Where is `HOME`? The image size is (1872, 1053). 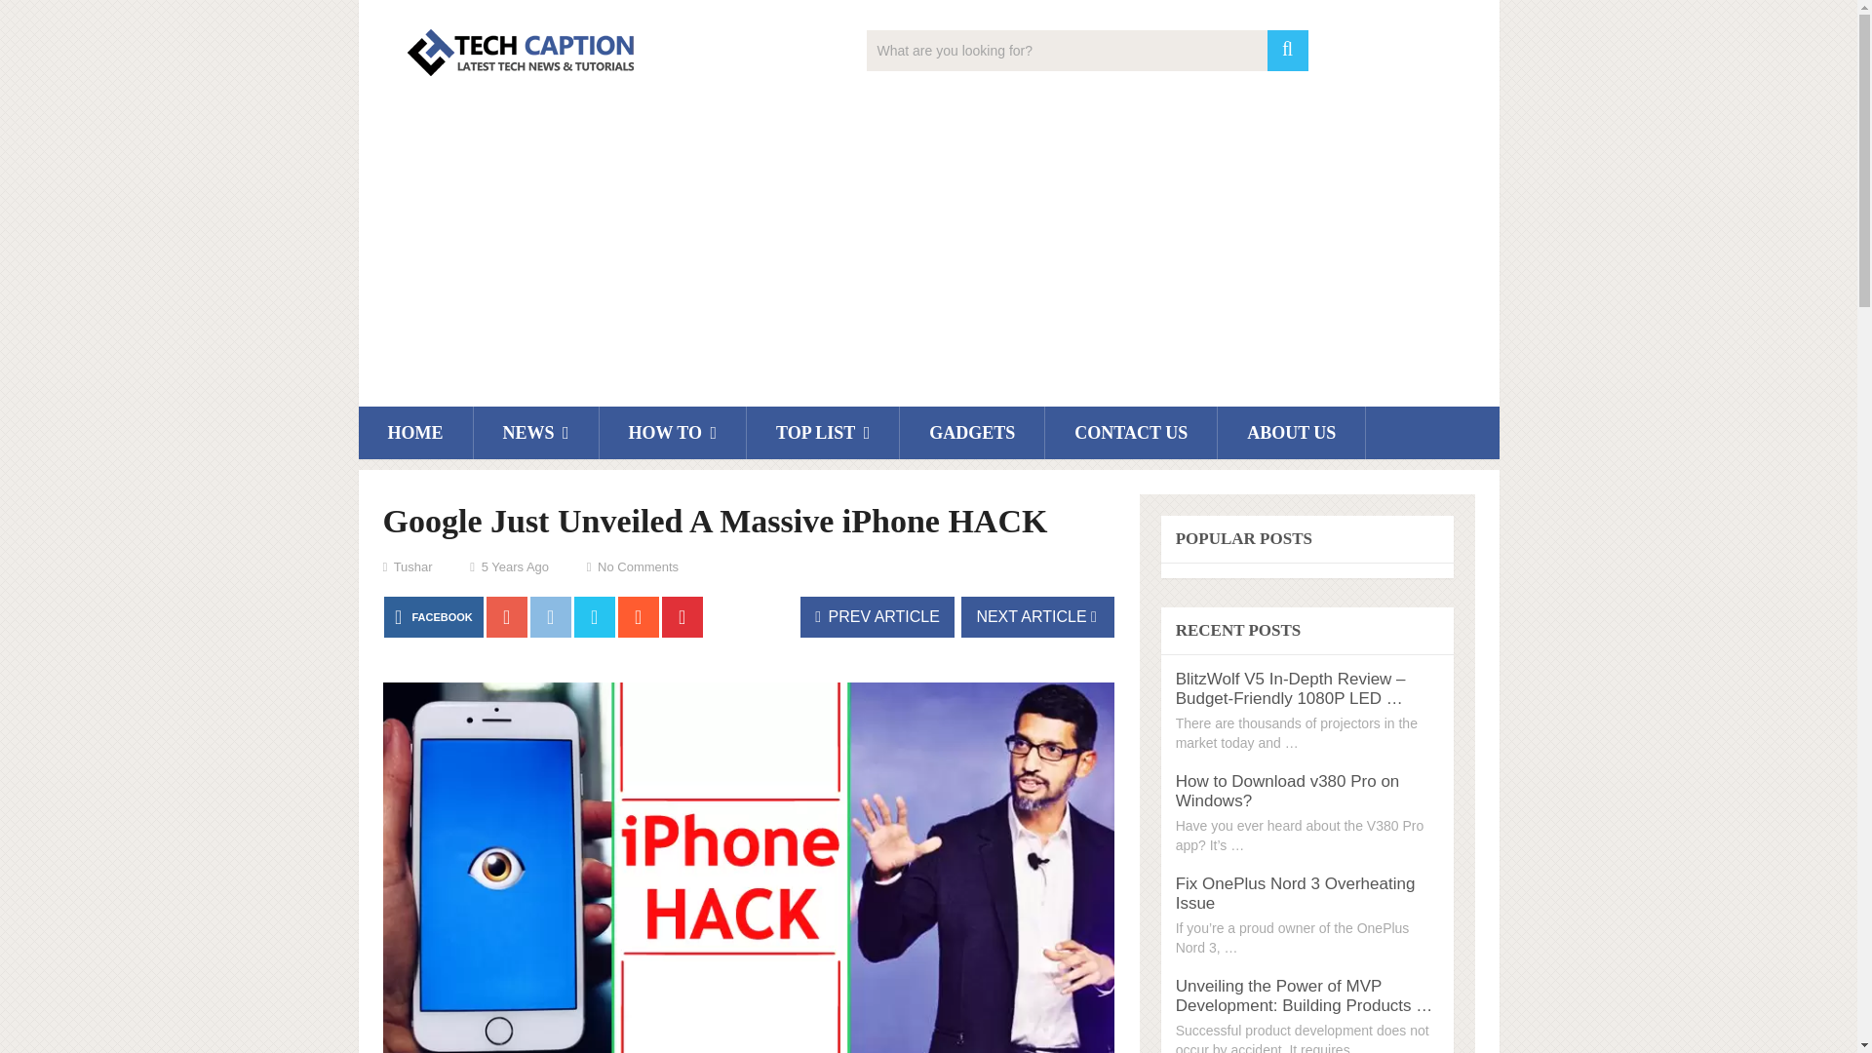 HOME is located at coordinates (415, 432).